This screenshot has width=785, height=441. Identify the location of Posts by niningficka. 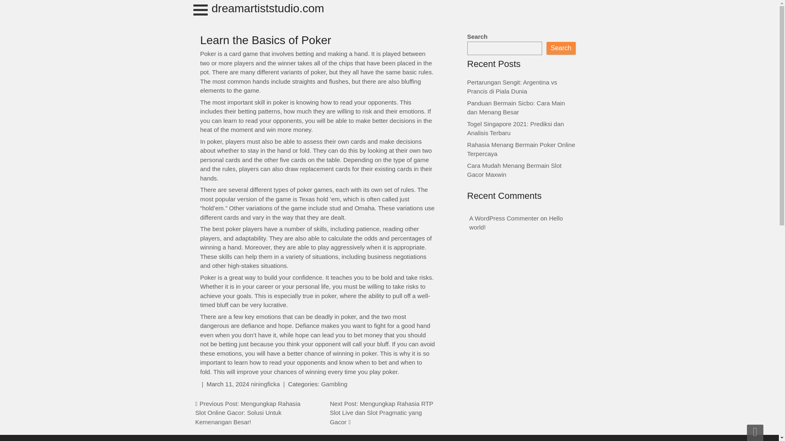
(266, 384).